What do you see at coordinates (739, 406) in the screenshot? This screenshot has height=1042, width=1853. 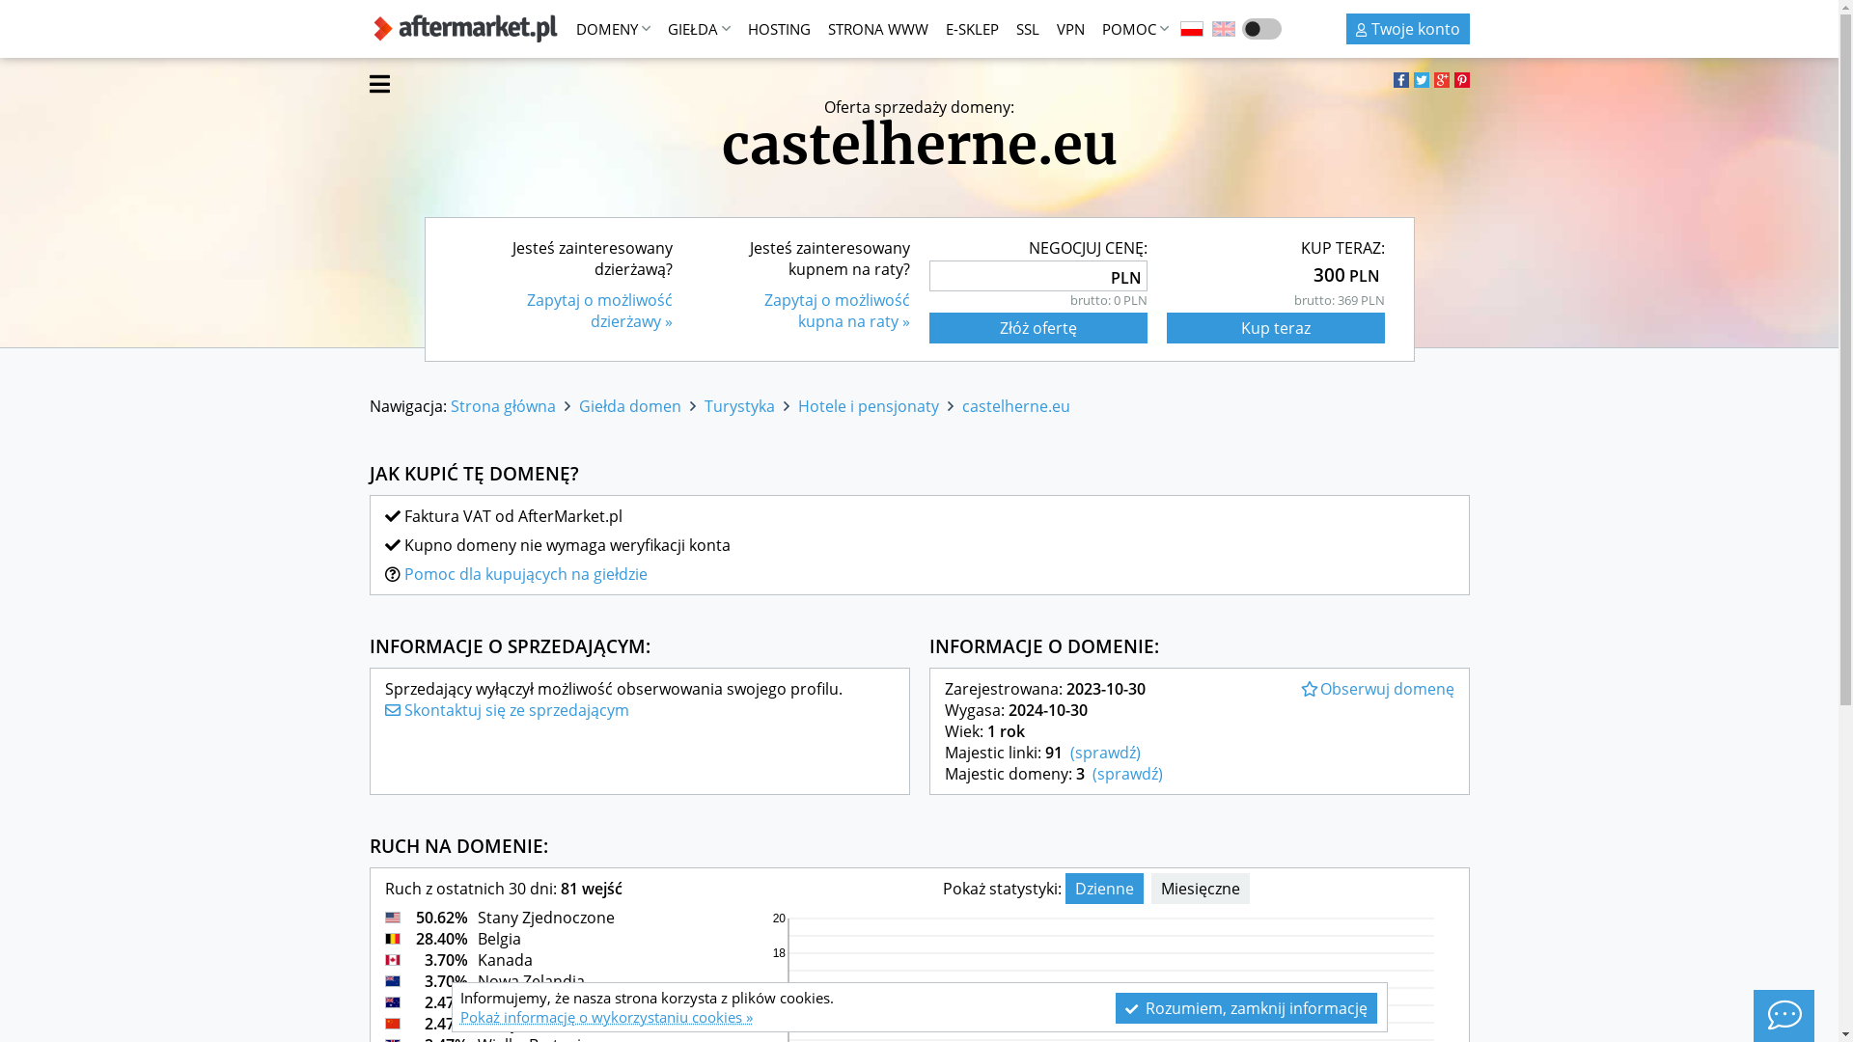 I see `Turystyka` at bounding box center [739, 406].